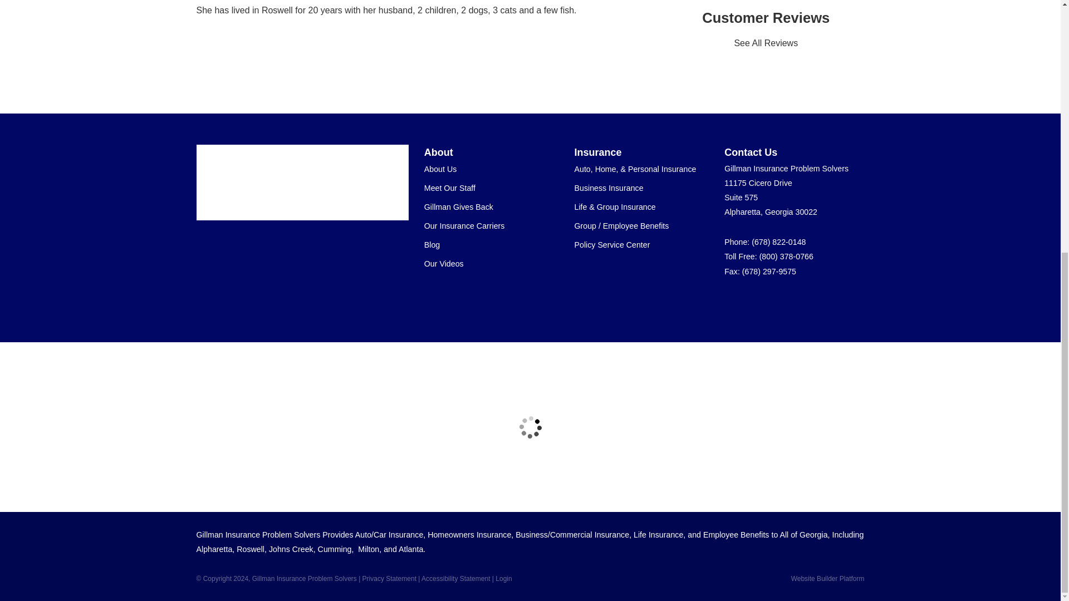 The image size is (1069, 601). What do you see at coordinates (752, 303) in the screenshot?
I see `Yelp` at bounding box center [752, 303].